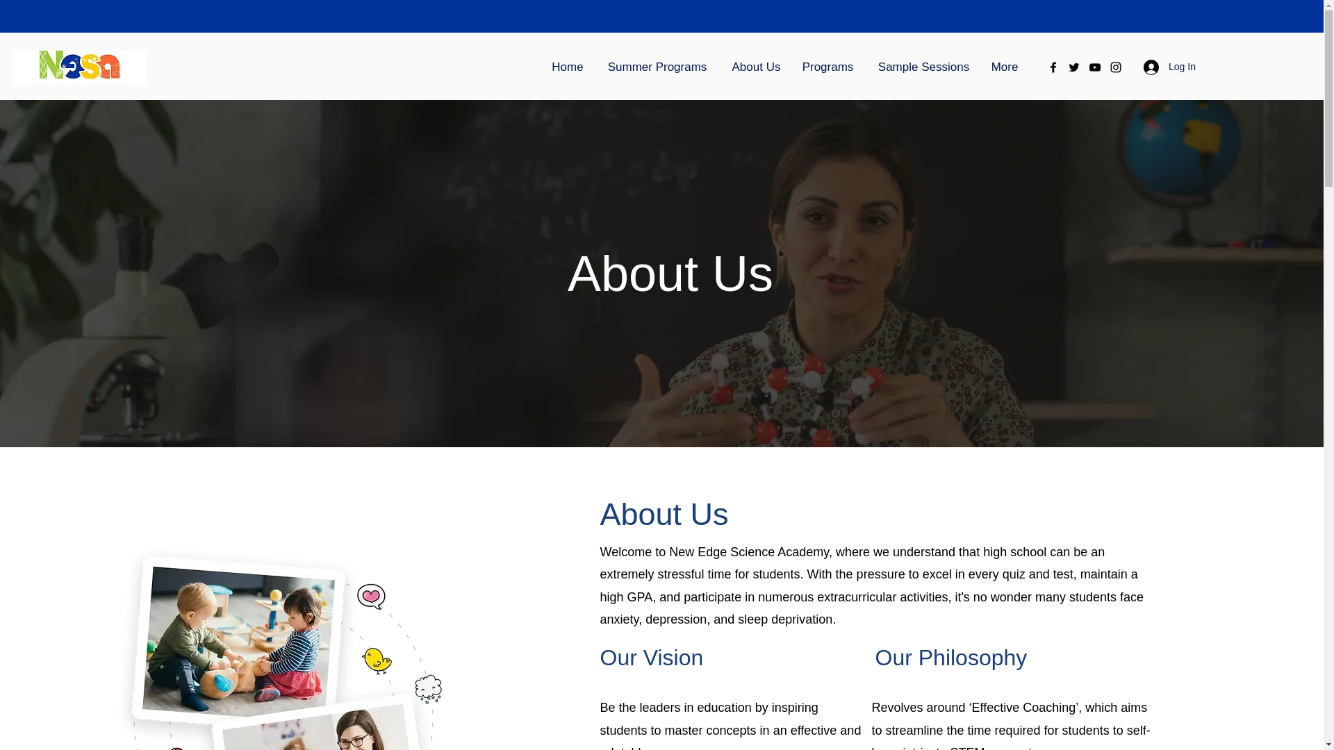 Image resolution: width=1334 pixels, height=750 pixels. Describe the element at coordinates (657, 67) in the screenshot. I see `Summer Programs` at that location.